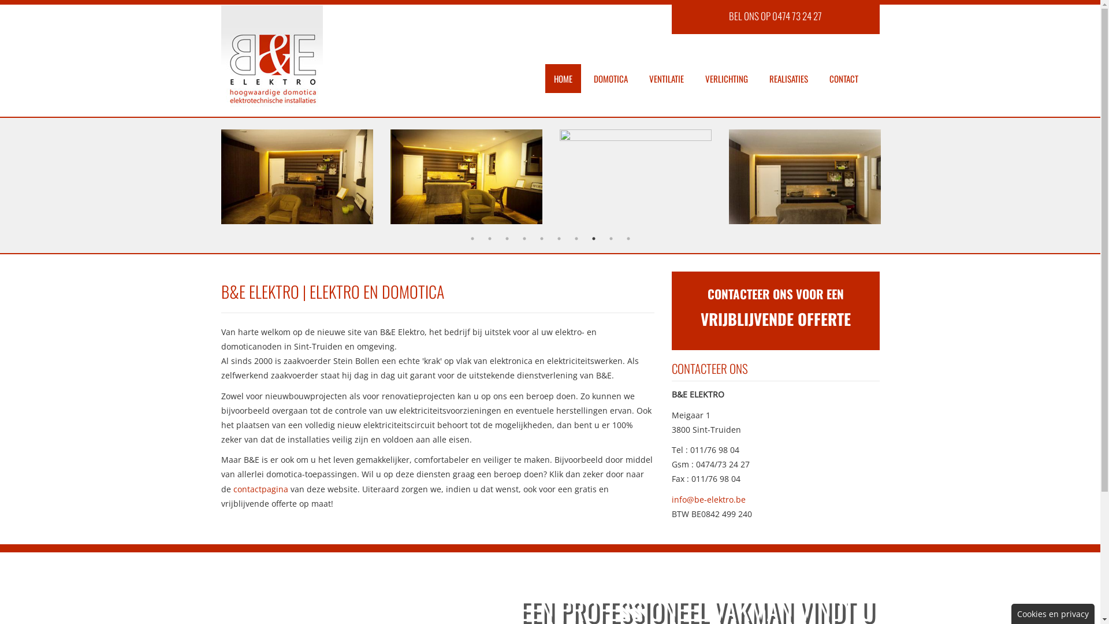 The height and width of the screenshot is (624, 1109). I want to click on VERLICHTING, so click(727, 79).